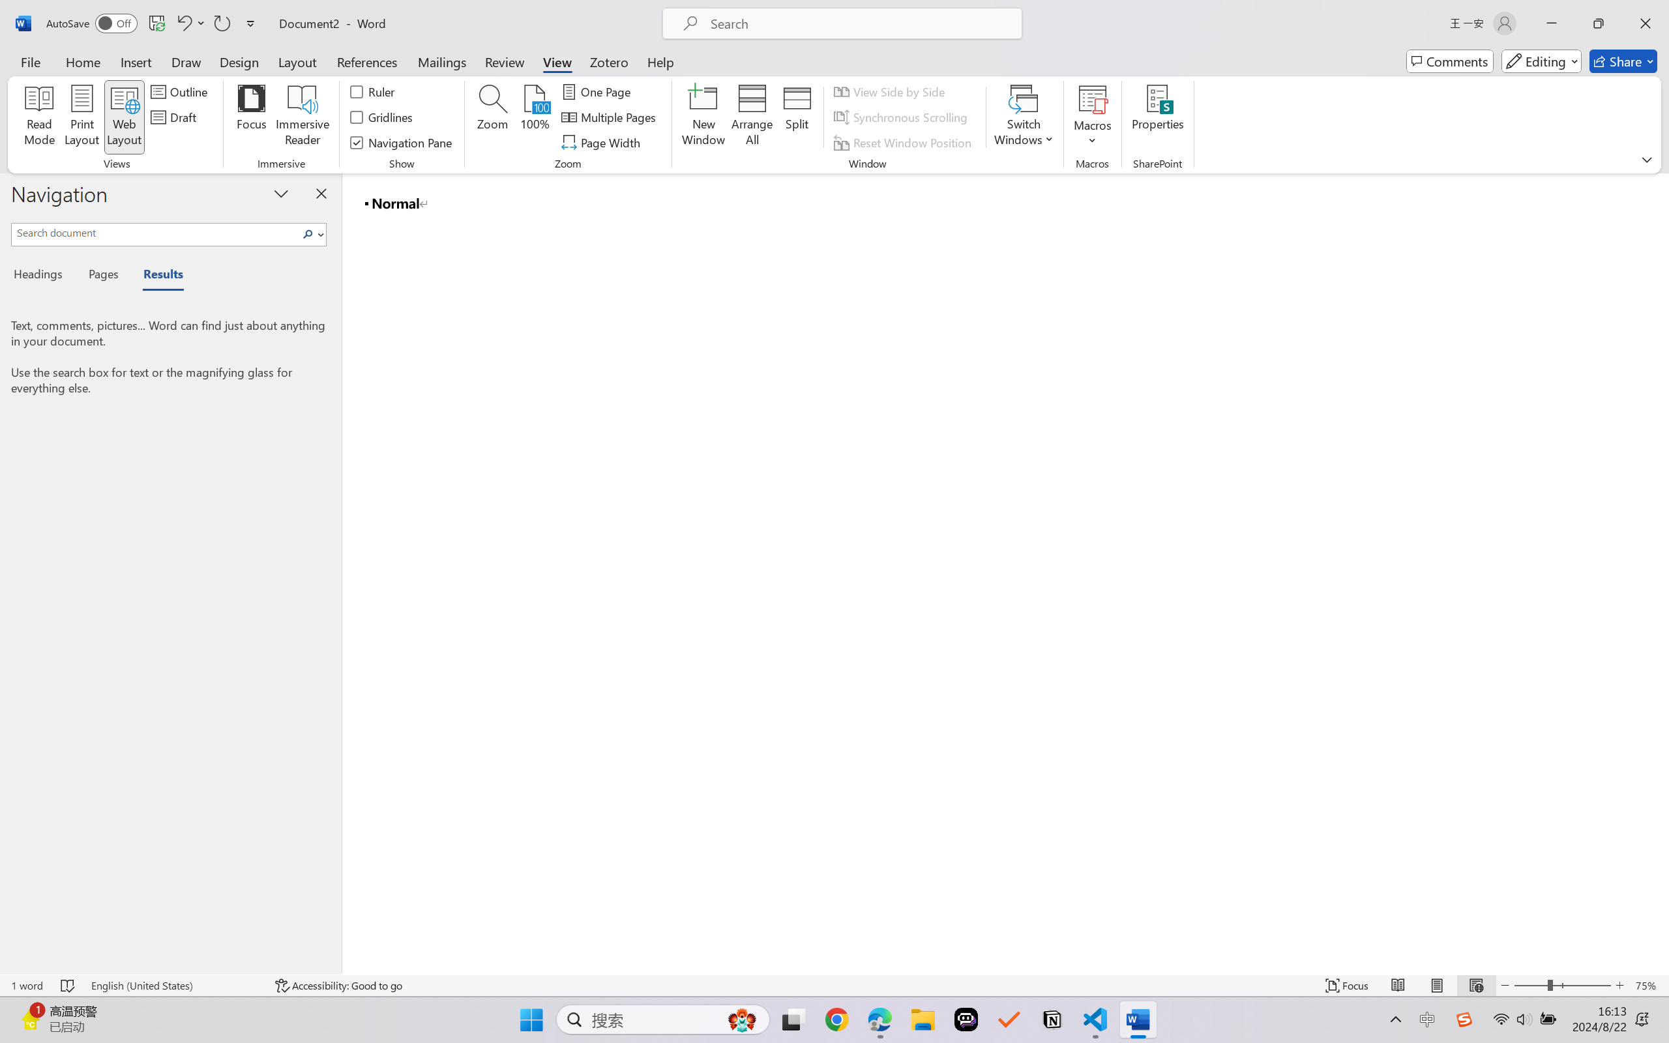 Image resolution: width=1669 pixels, height=1043 pixels. Describe the element at coordinates (26, 986) in the screenshot. I see `Word Count 1 word` at that location.